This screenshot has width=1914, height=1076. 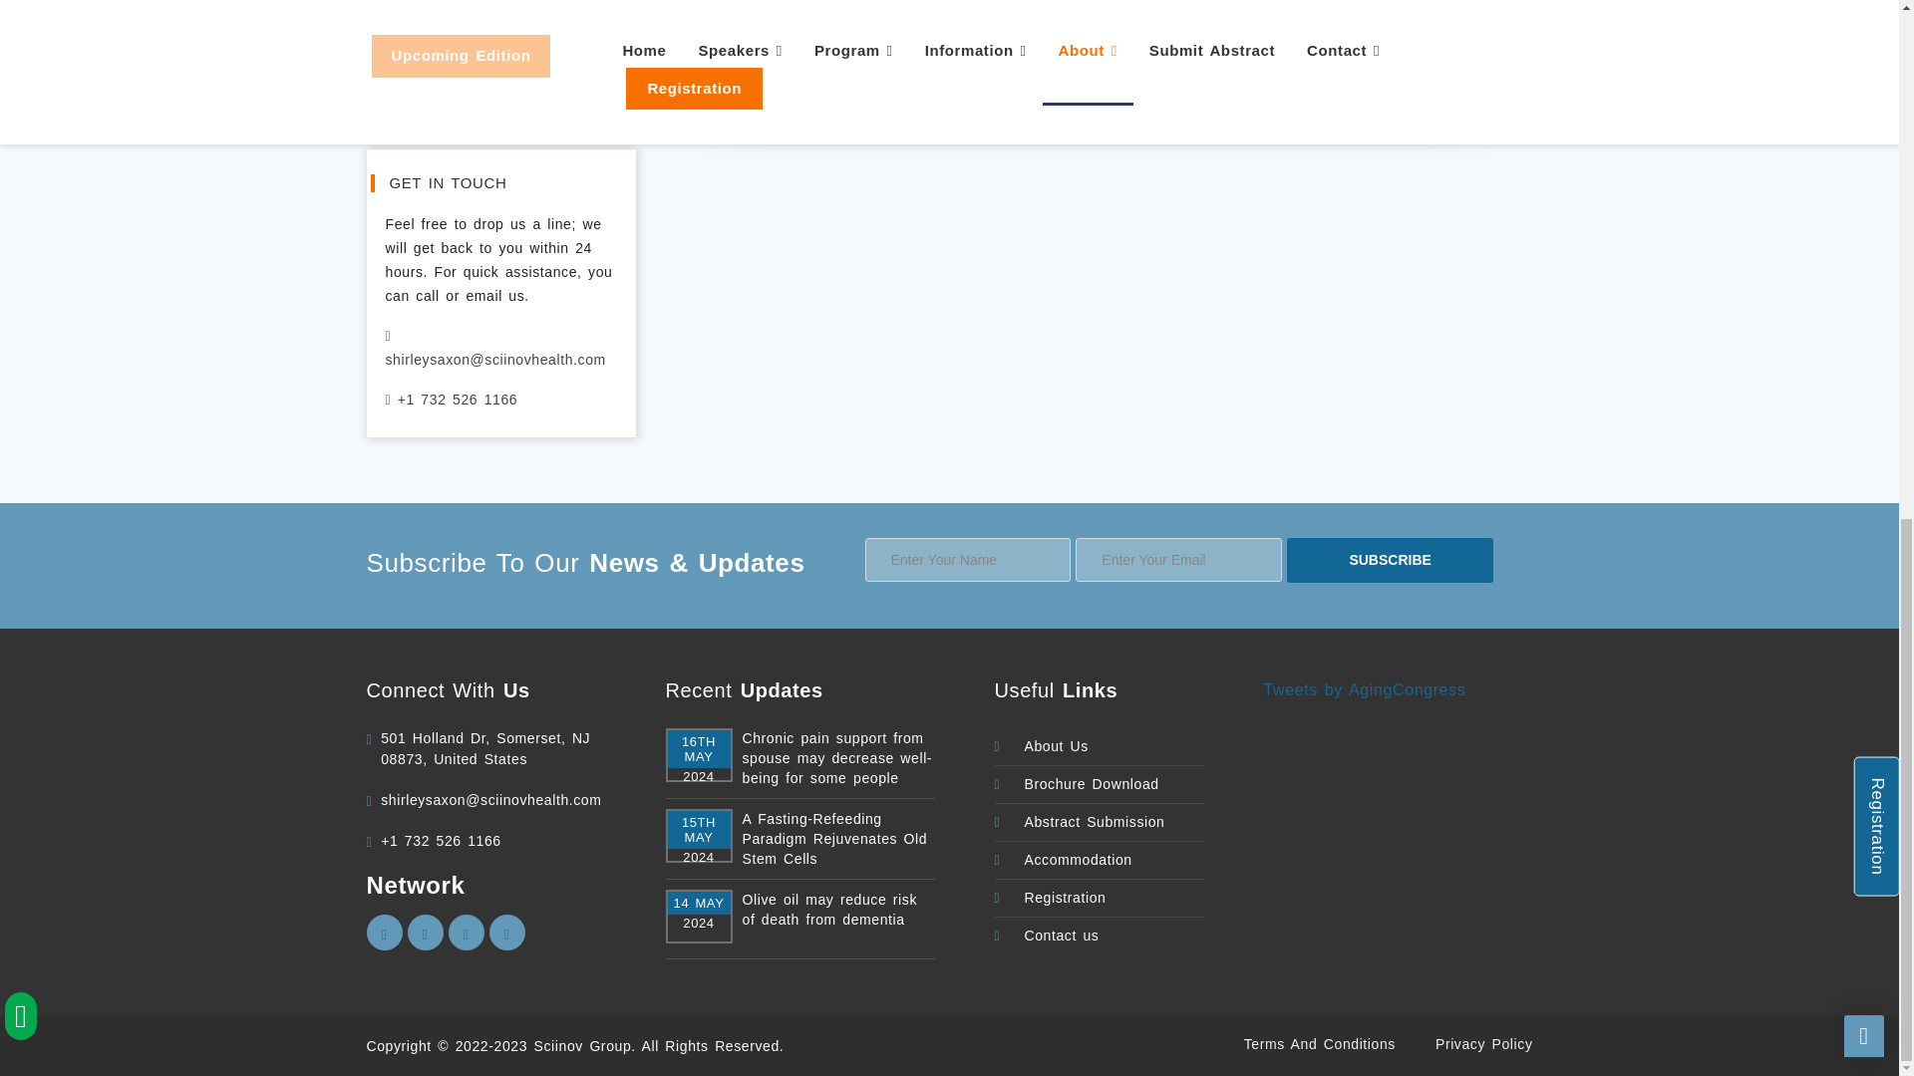 I want to click on International Precision Medicine Conference, so click(x=837, y=910).